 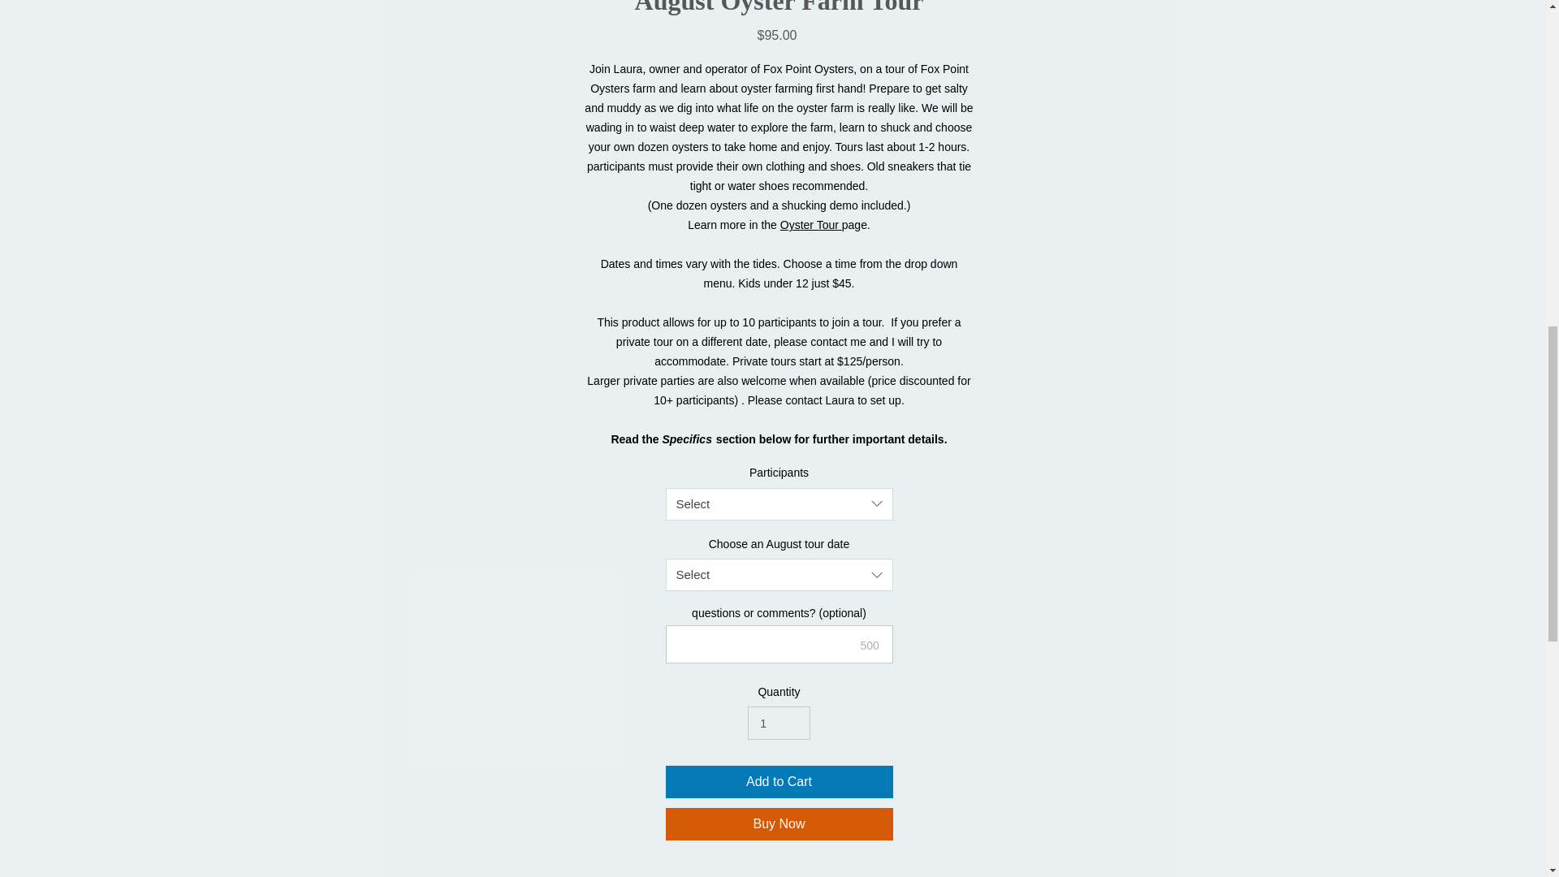 What do you see at coordinates (779, 823) in the screenshot?
I see `Buy Now` at bounding box center [779, 823].